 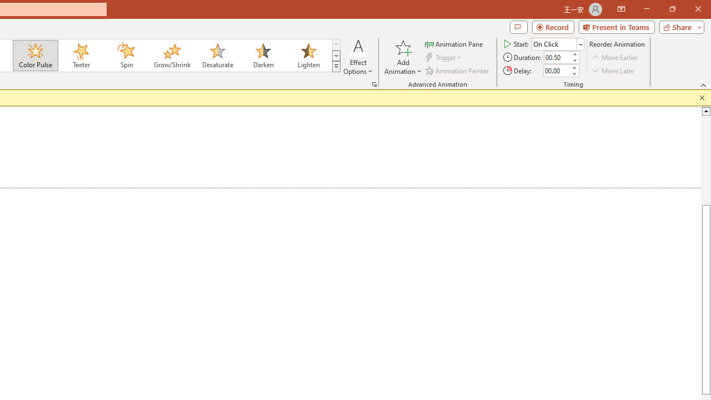 What do you see at coordinates (81, 56) in the screenshot?
I see `Teeter` at bounding box center [81, 56].